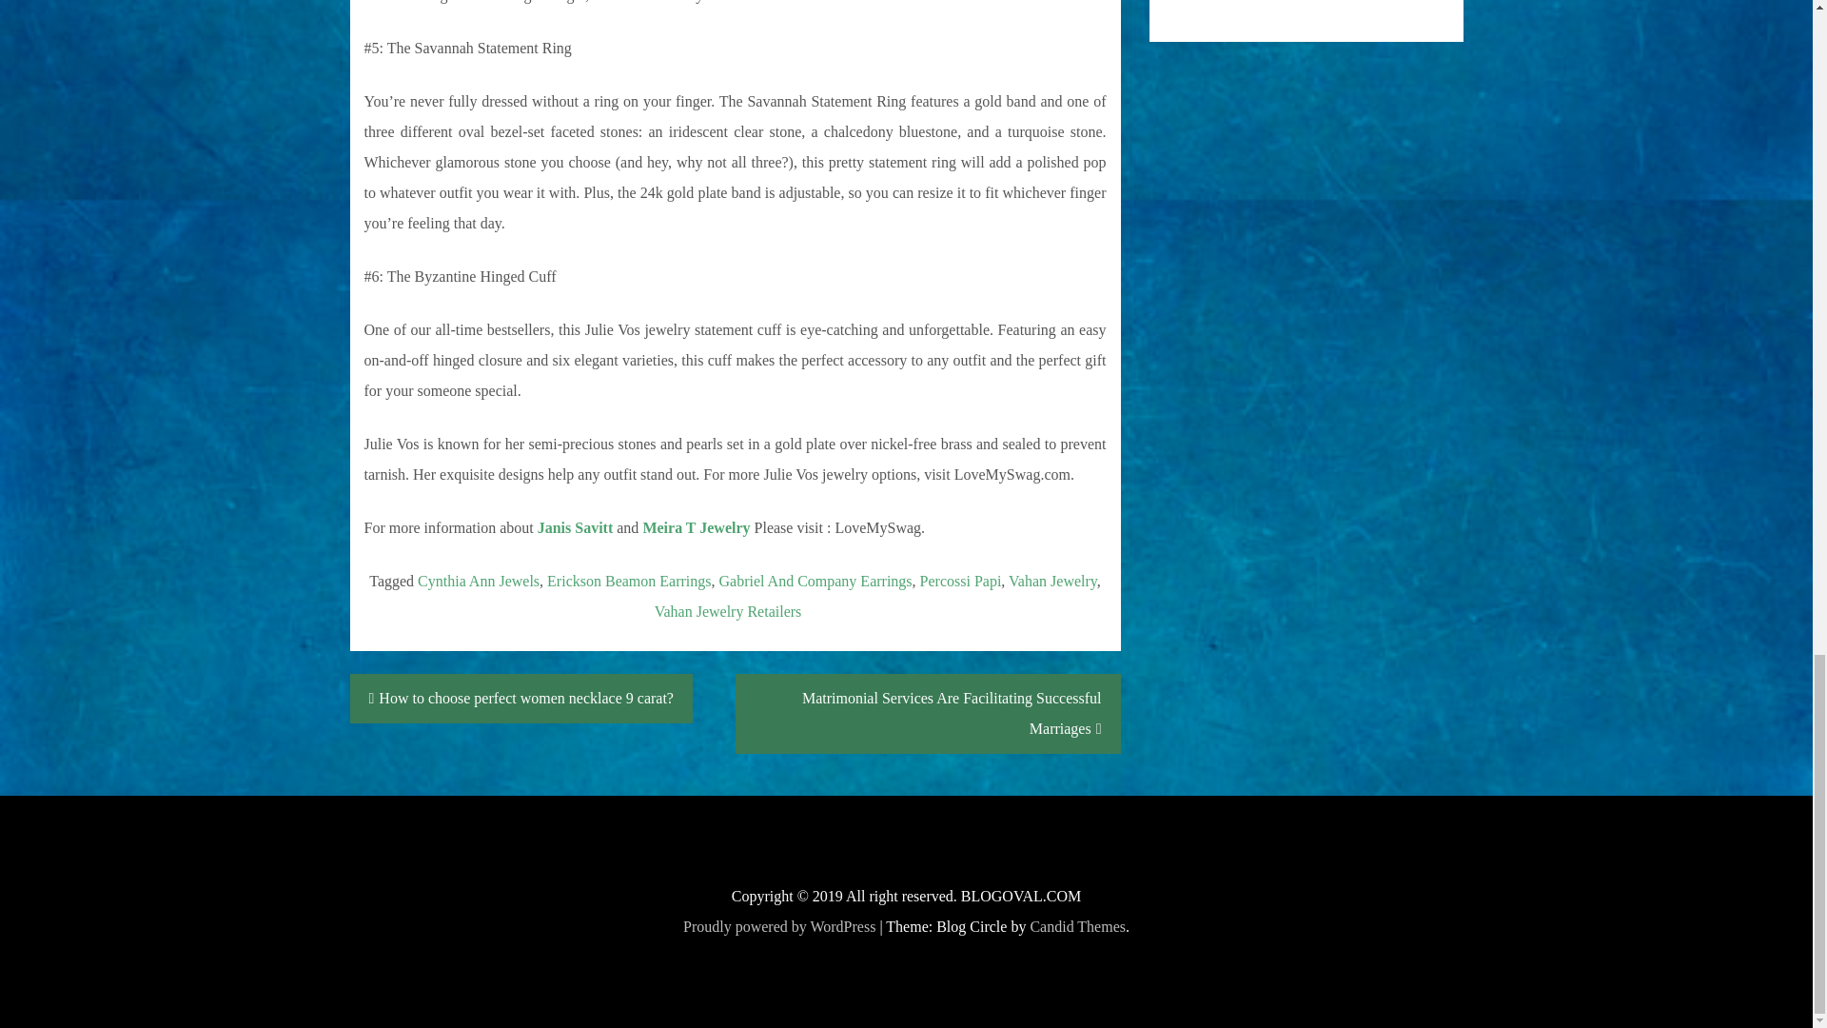  Describe the element at coordinates (961, 581) in the screenshot. I see `Percossi Papi` at that location.